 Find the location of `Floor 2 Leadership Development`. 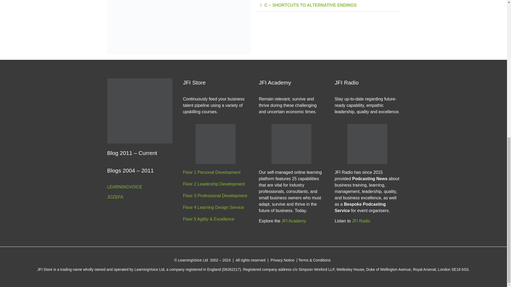

Floor 2 Leadership Development is located at coordinates (216, 184).